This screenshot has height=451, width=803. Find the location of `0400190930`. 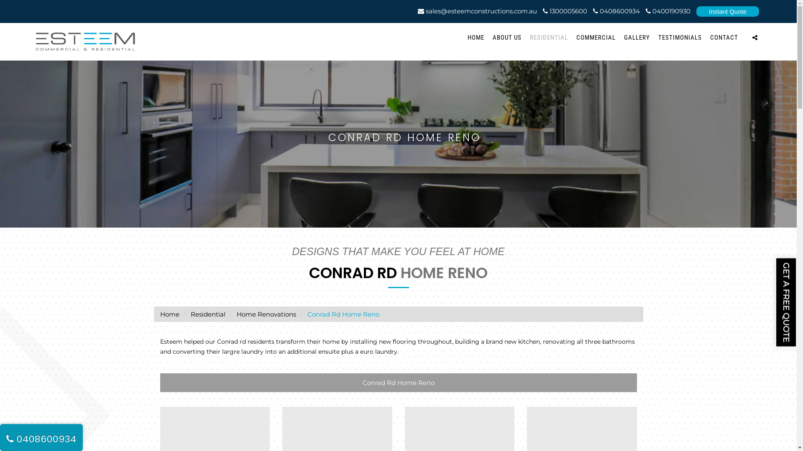

0400190930 is located at coordinates (668, 11).